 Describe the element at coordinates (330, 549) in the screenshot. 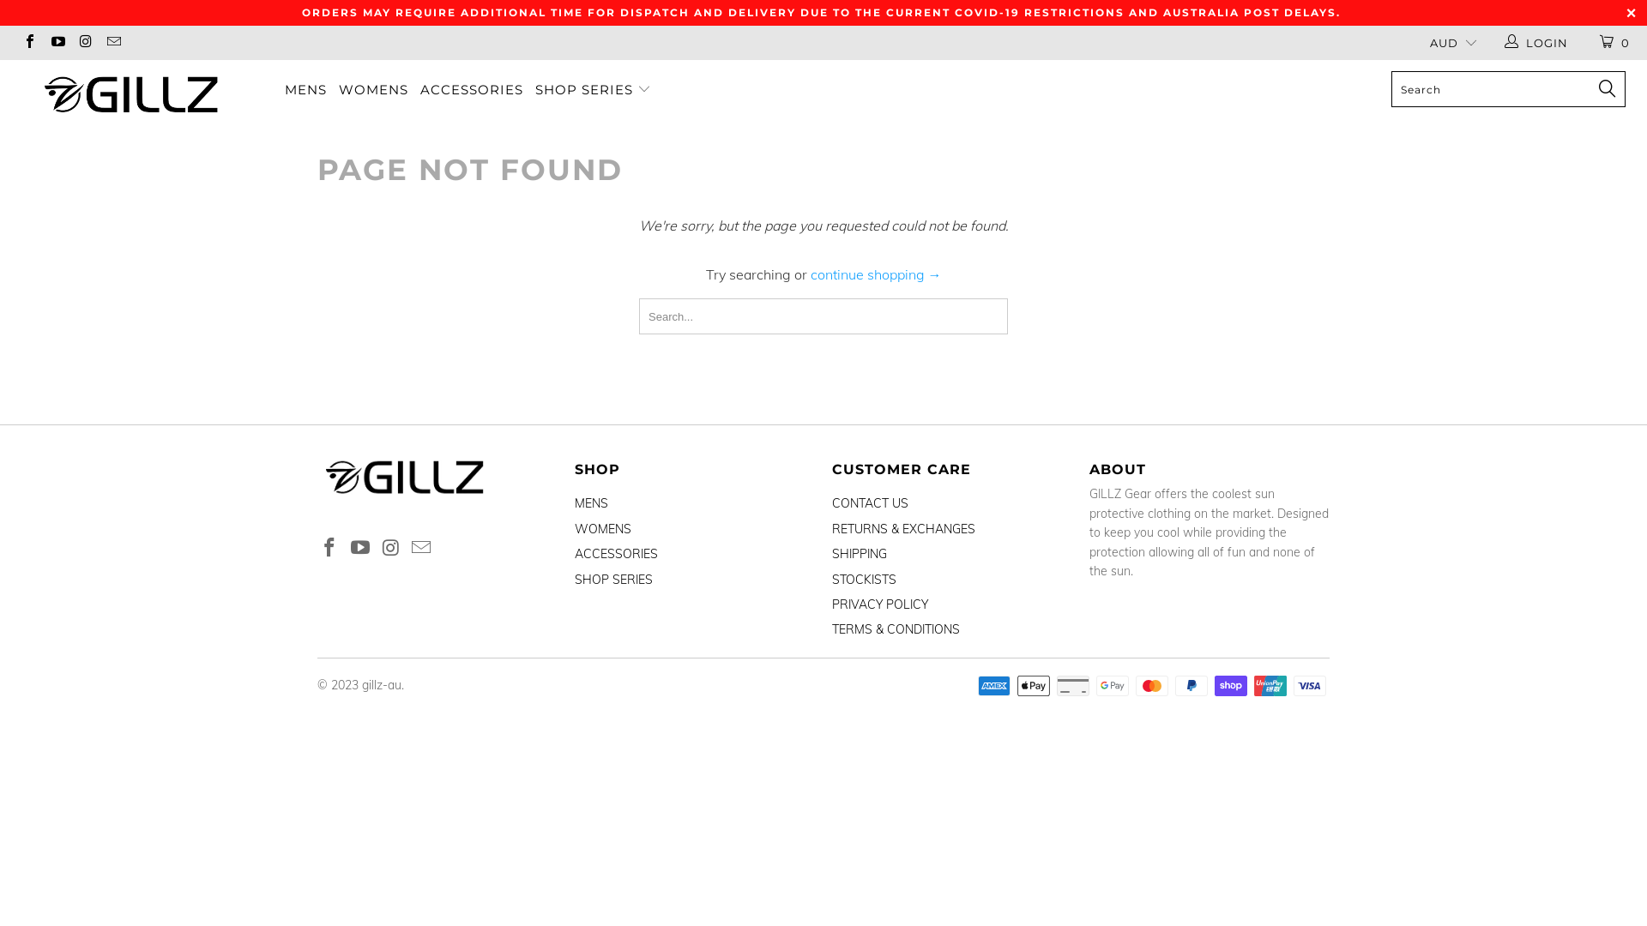

I see `gillz-au on Facebook` at that location.